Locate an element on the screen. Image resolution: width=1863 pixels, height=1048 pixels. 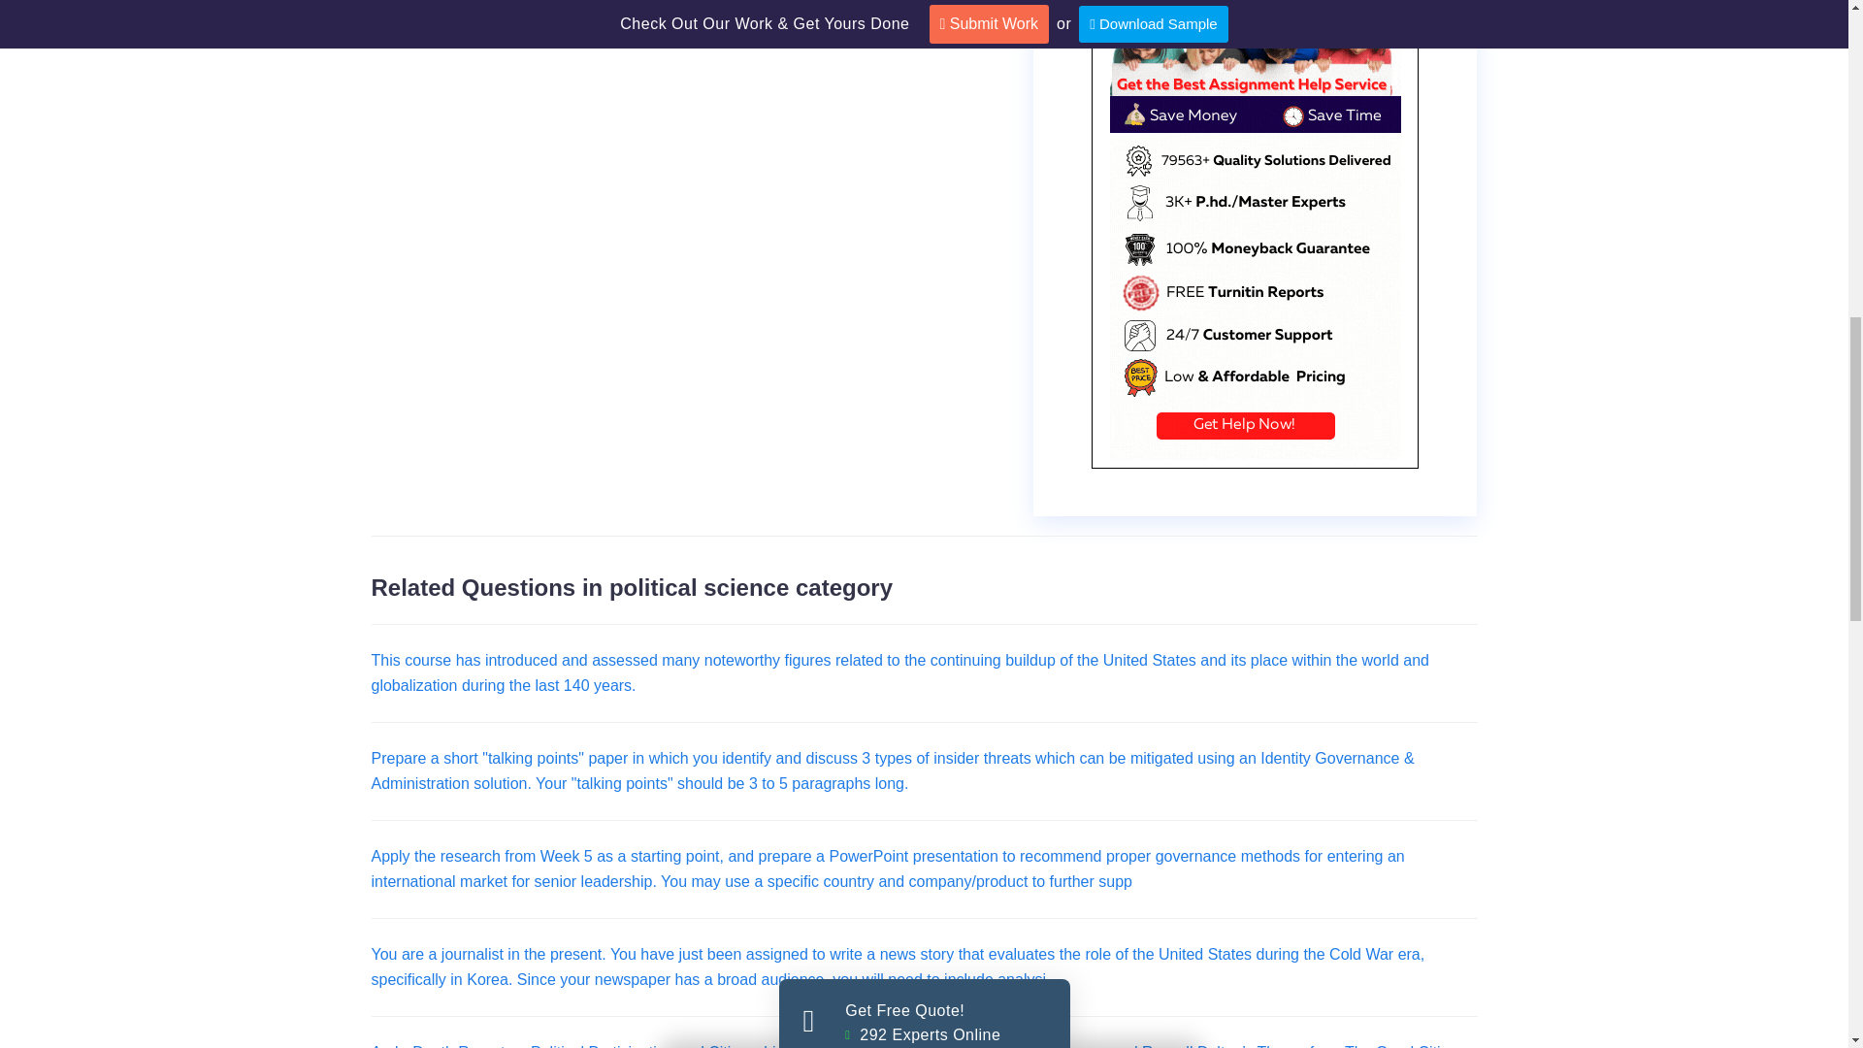
Submit Assignment is located at coordinates (925, 813).